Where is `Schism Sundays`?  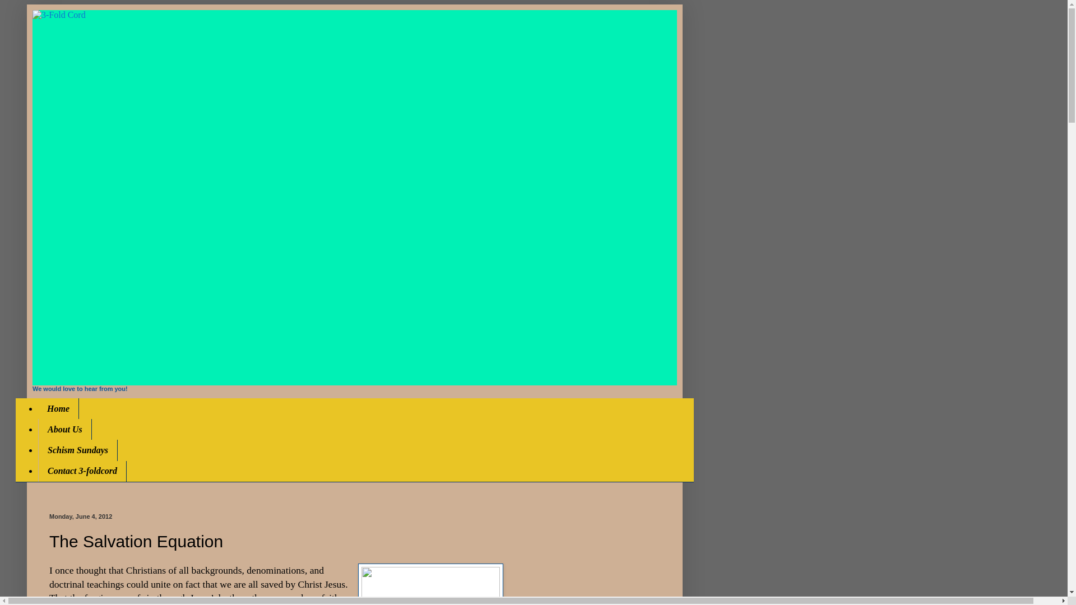
Schism Sundays is located at coordinates (78, 450).